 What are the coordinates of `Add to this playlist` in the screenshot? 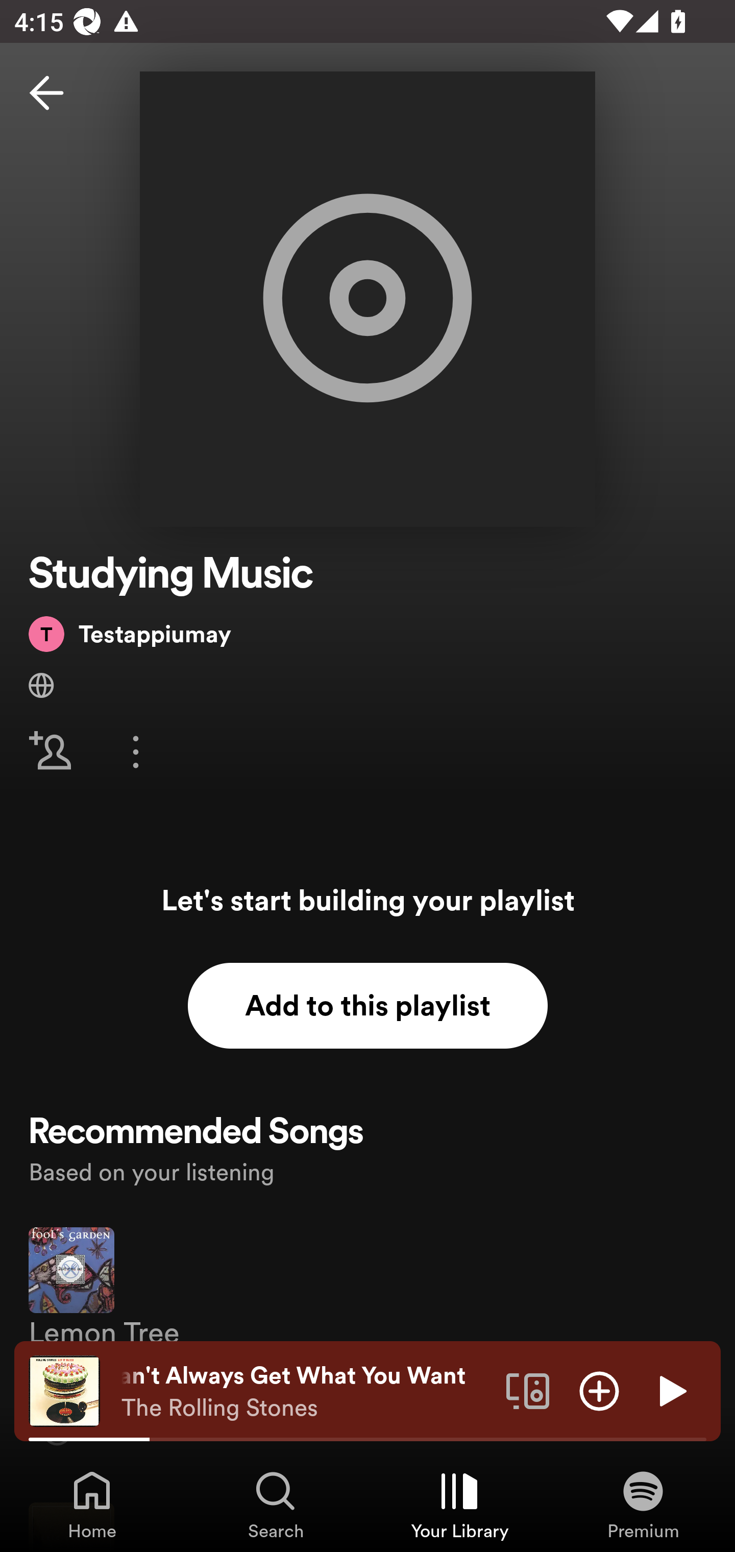 It's located at (367, 1006).